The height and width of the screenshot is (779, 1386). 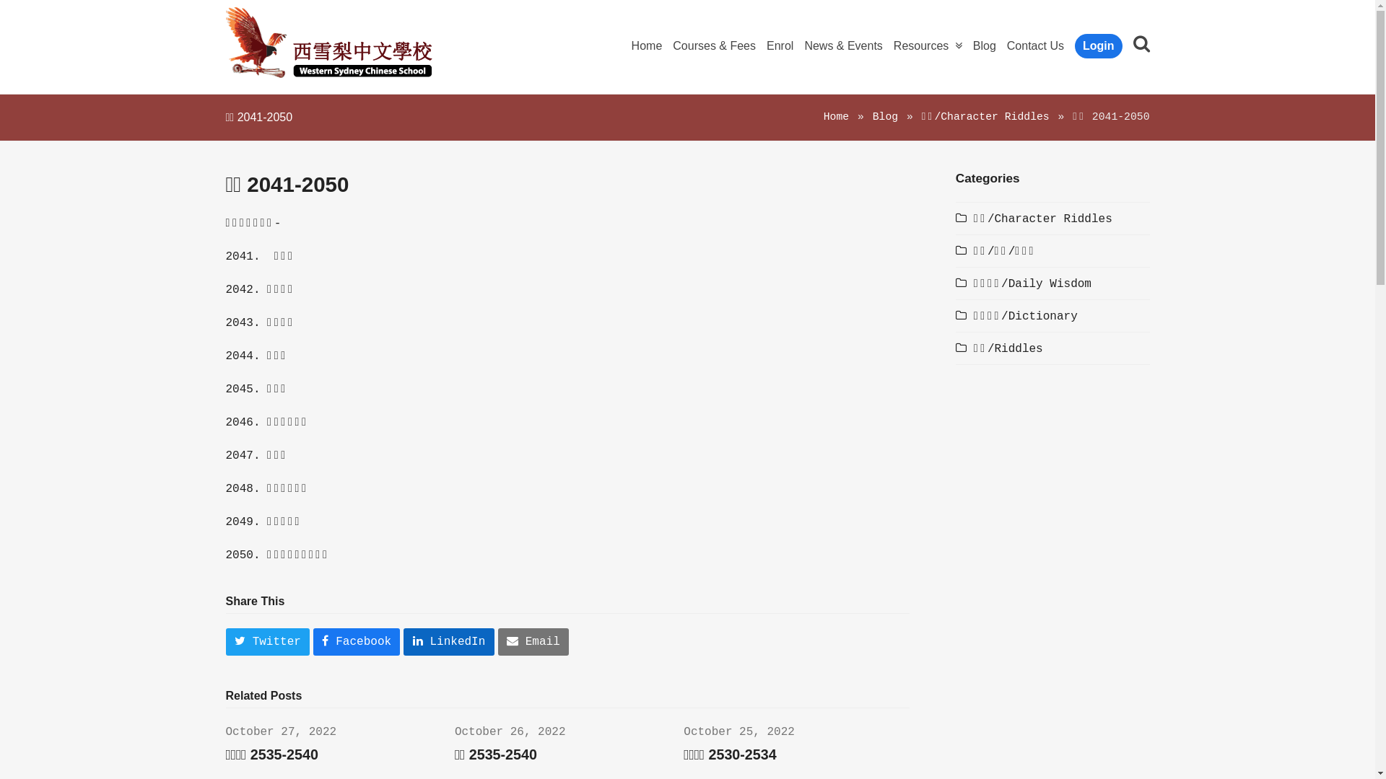 What do you see at coordinates (1099, 47) in the screenshot?
I see `Login` at bounding box center [1099, 47].